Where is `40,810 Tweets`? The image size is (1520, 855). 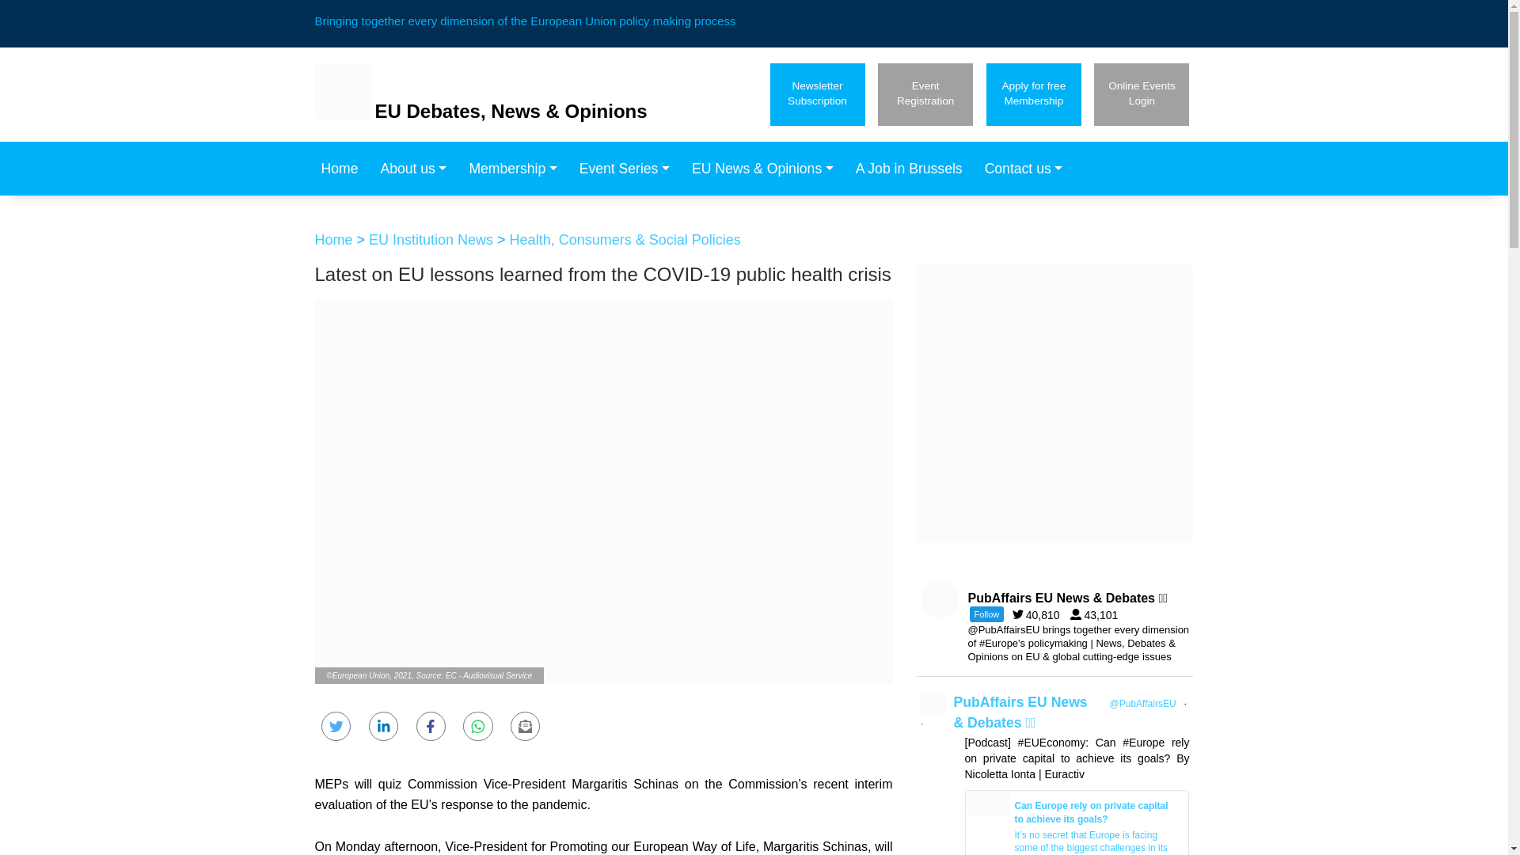
40,810 Tweets is located at coordinates (418, 169).